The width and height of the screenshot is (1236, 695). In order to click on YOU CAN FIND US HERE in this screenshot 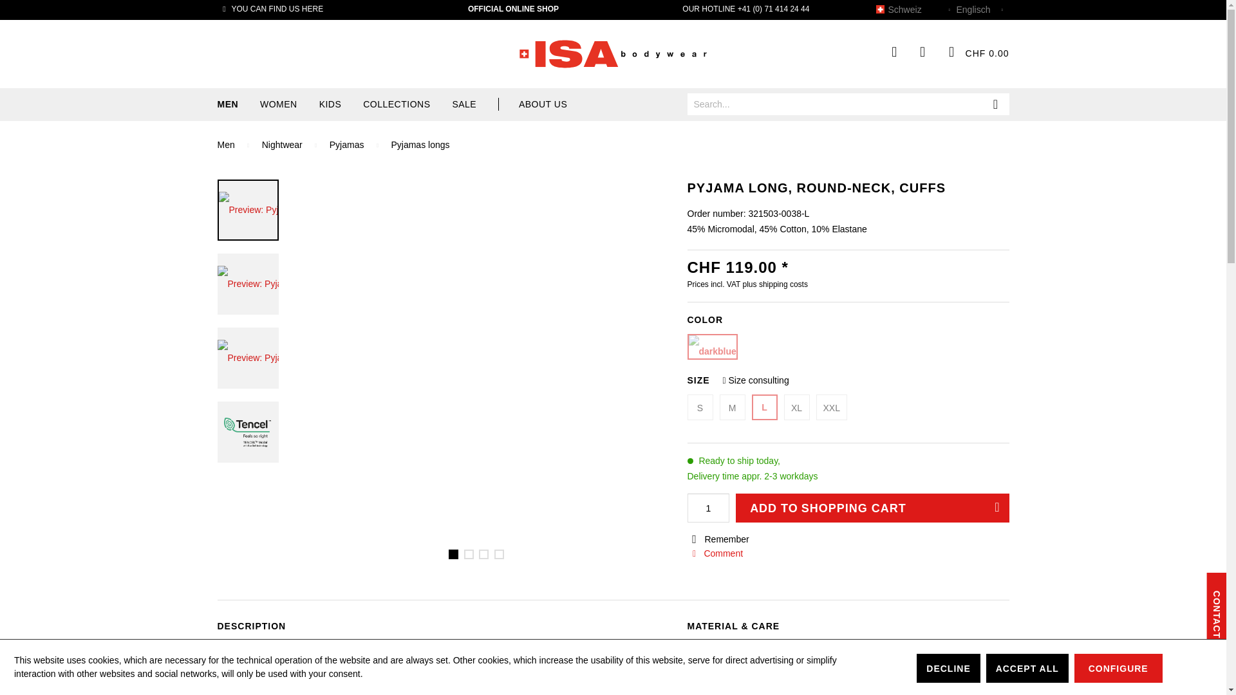, I will do `click(270, 8)`.